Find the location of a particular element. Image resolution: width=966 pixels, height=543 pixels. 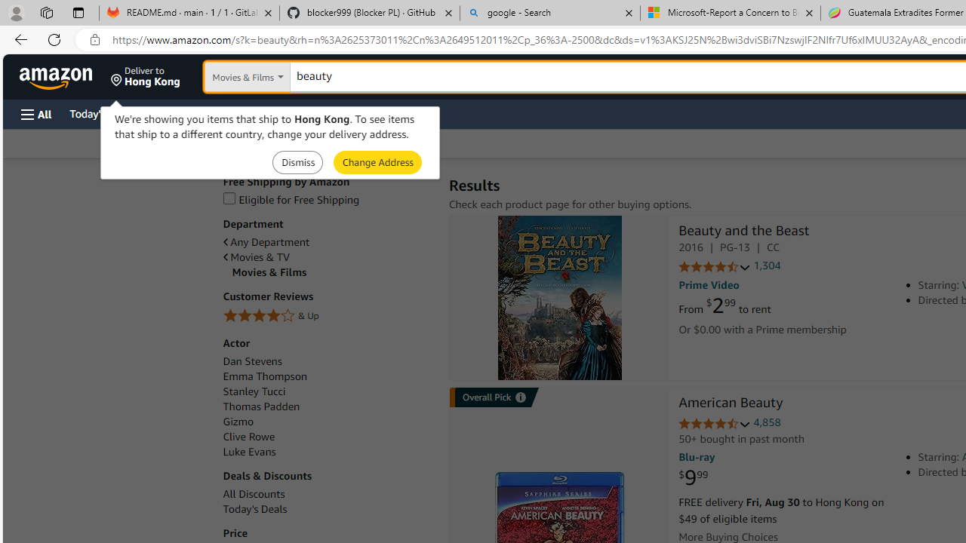

Thomas Padden is located at coordinates (261, 406).